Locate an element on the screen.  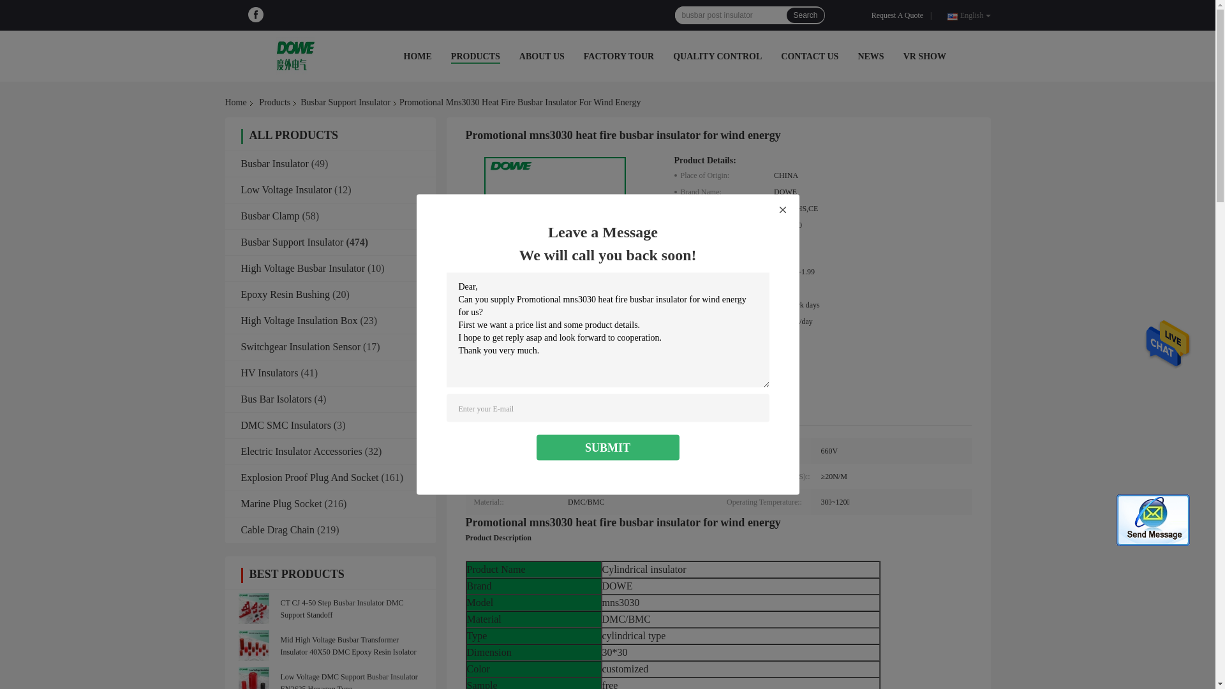
HOME is located at coordinates (417, 56).